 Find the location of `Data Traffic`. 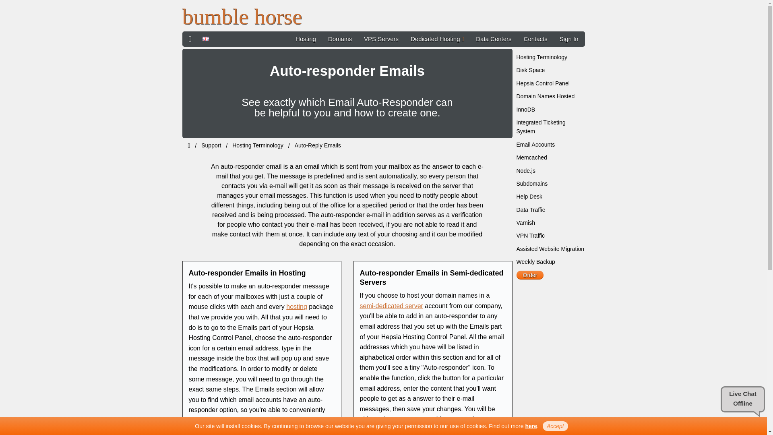

Data Traffic is located at coordinates (531, 210).